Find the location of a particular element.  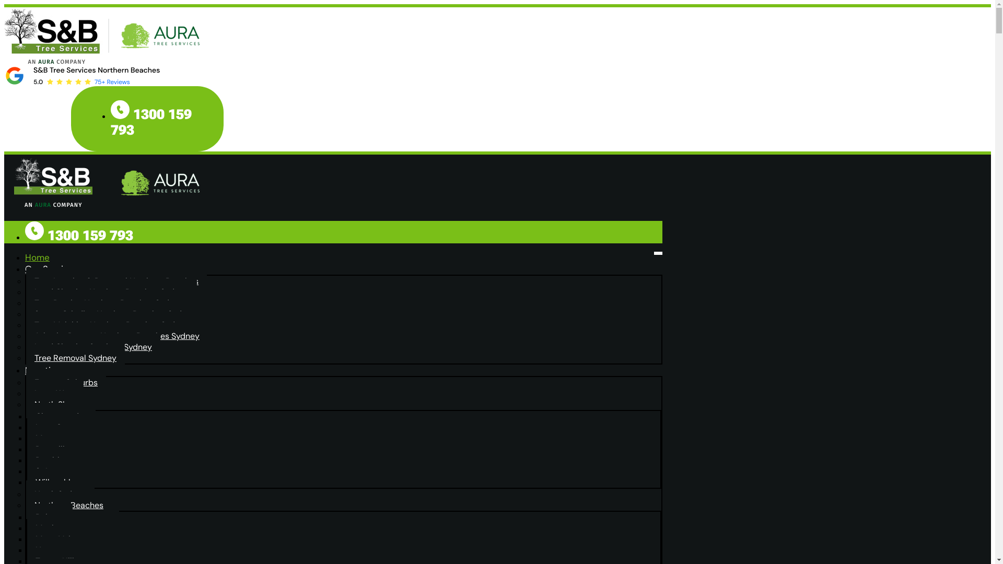

Tree Lopping & Removal Northern Beaches is located at coordinates (116, 281).